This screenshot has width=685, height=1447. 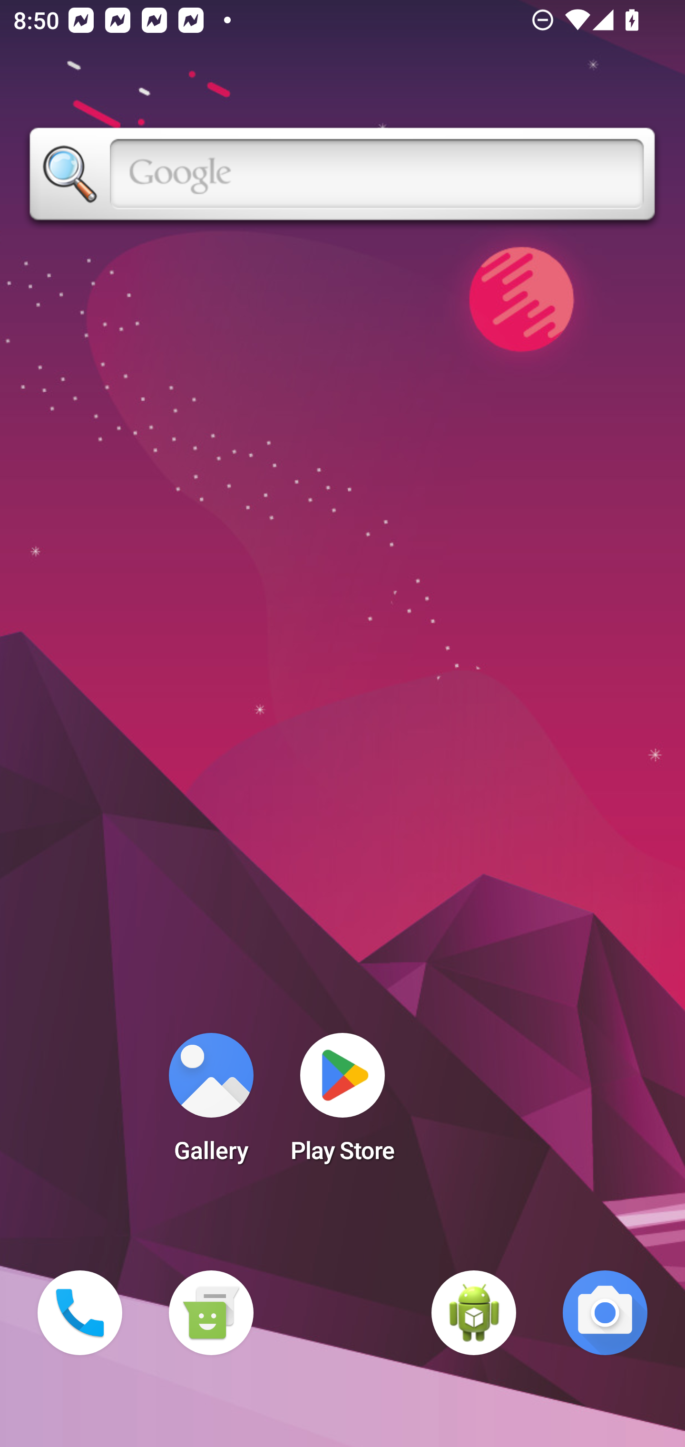 What do you see at coordinates (80, 1313) in the screenshot?
I see `Phone` at bounding box center [80, 1313].